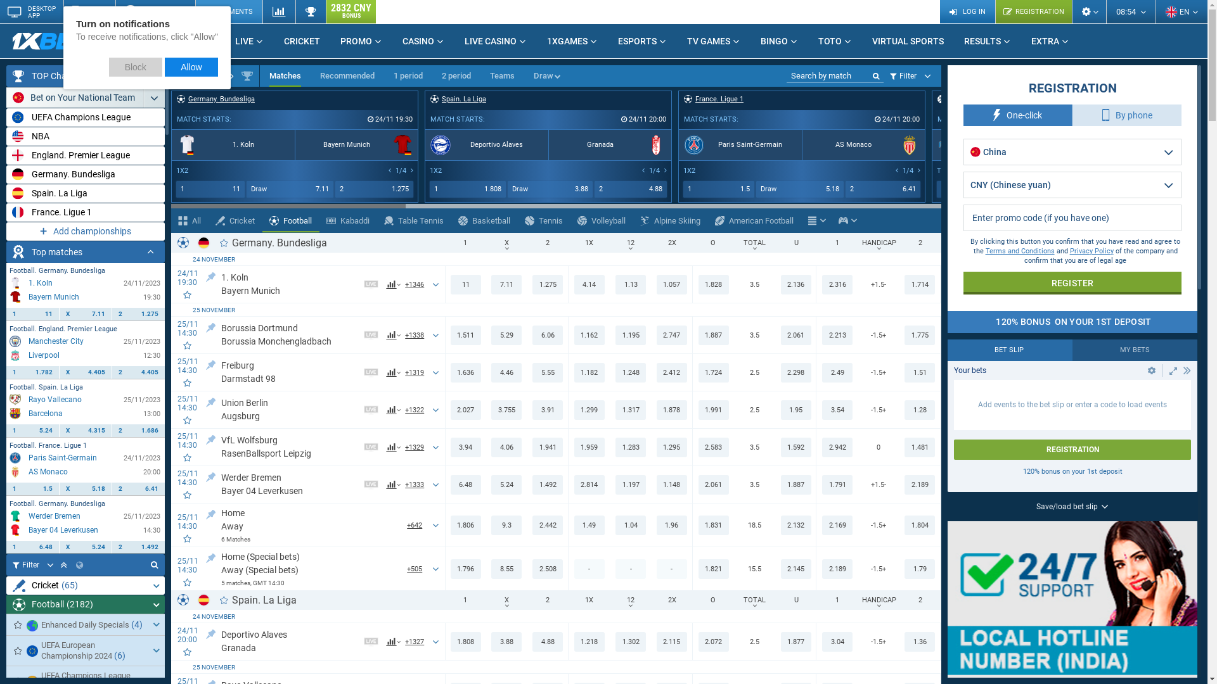 The height and width of the screenshot is (684, 1217). Describe the element at coordinates (86, 137) in the screenshot. I see `NBA` at that location.